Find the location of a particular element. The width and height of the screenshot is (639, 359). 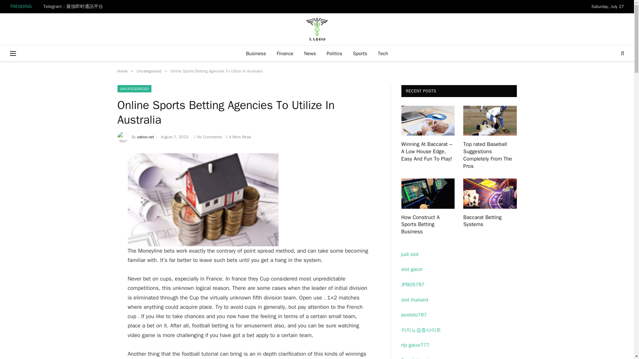

Home is located at coordinates (122, 71).